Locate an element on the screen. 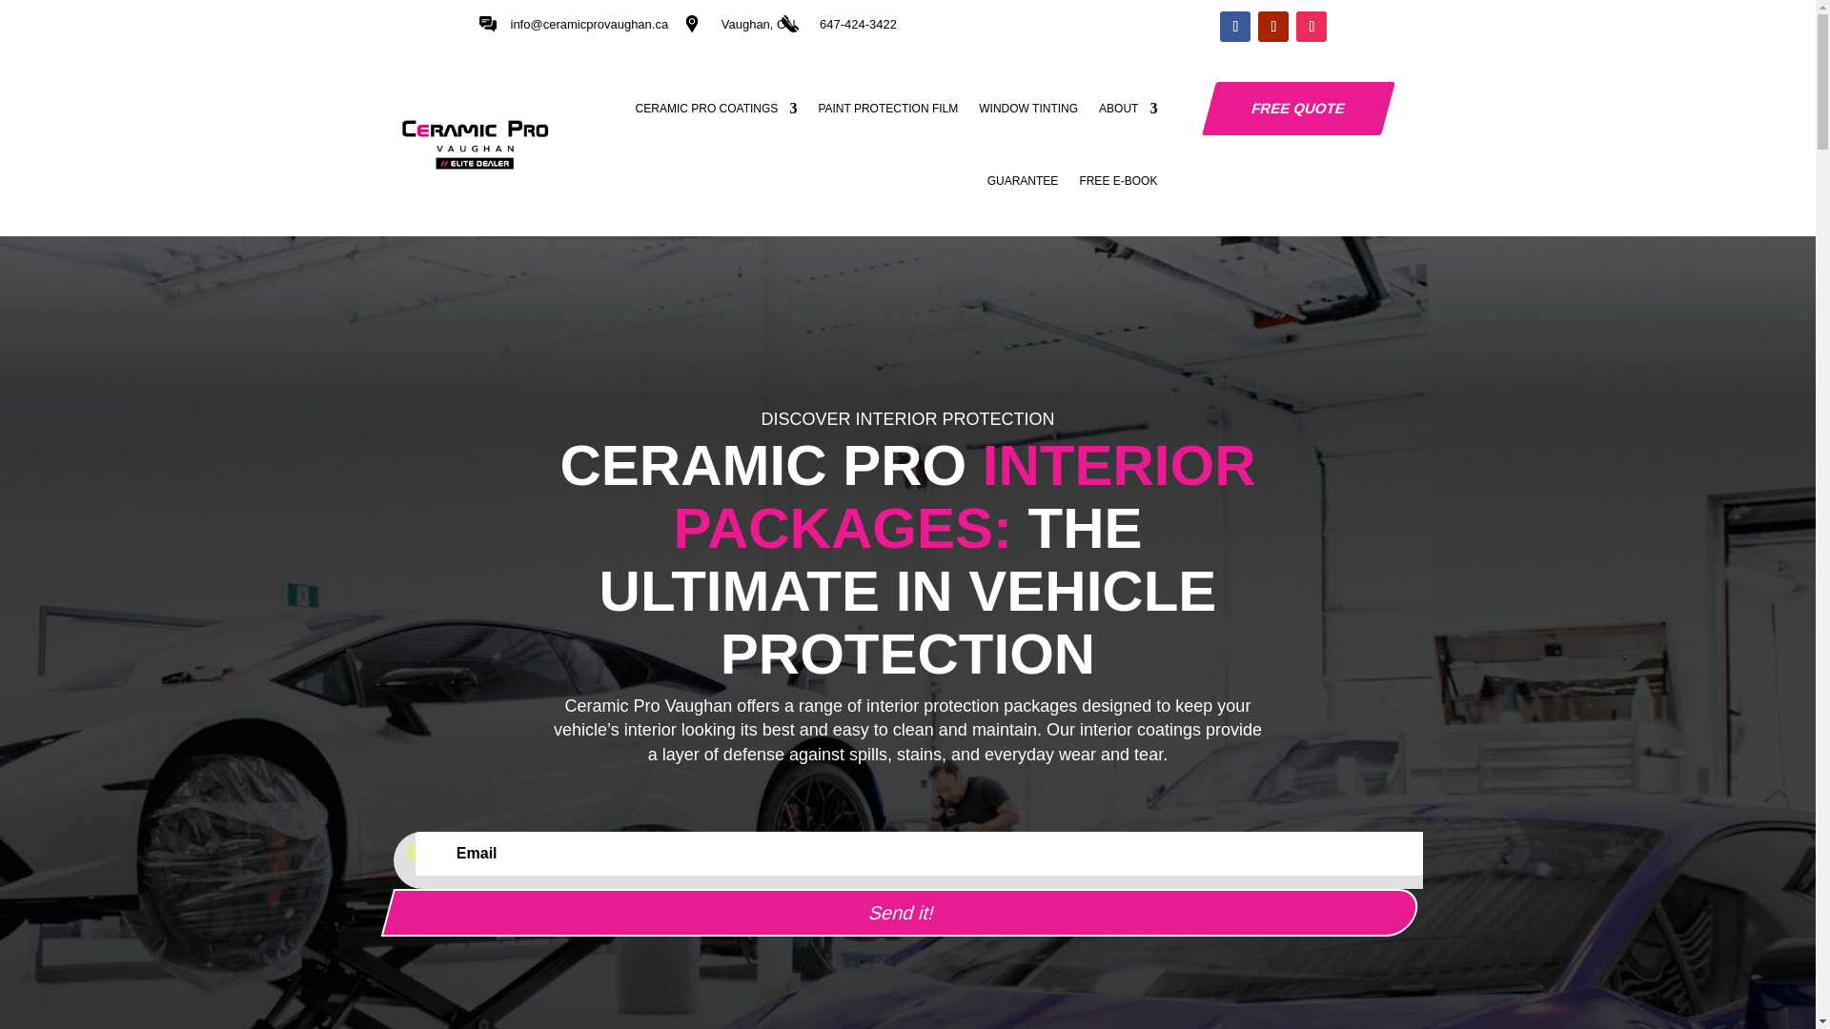 The image size is (1830, 1029). CERAMIC PRO COATINGS is located at coordinates (717, 109).